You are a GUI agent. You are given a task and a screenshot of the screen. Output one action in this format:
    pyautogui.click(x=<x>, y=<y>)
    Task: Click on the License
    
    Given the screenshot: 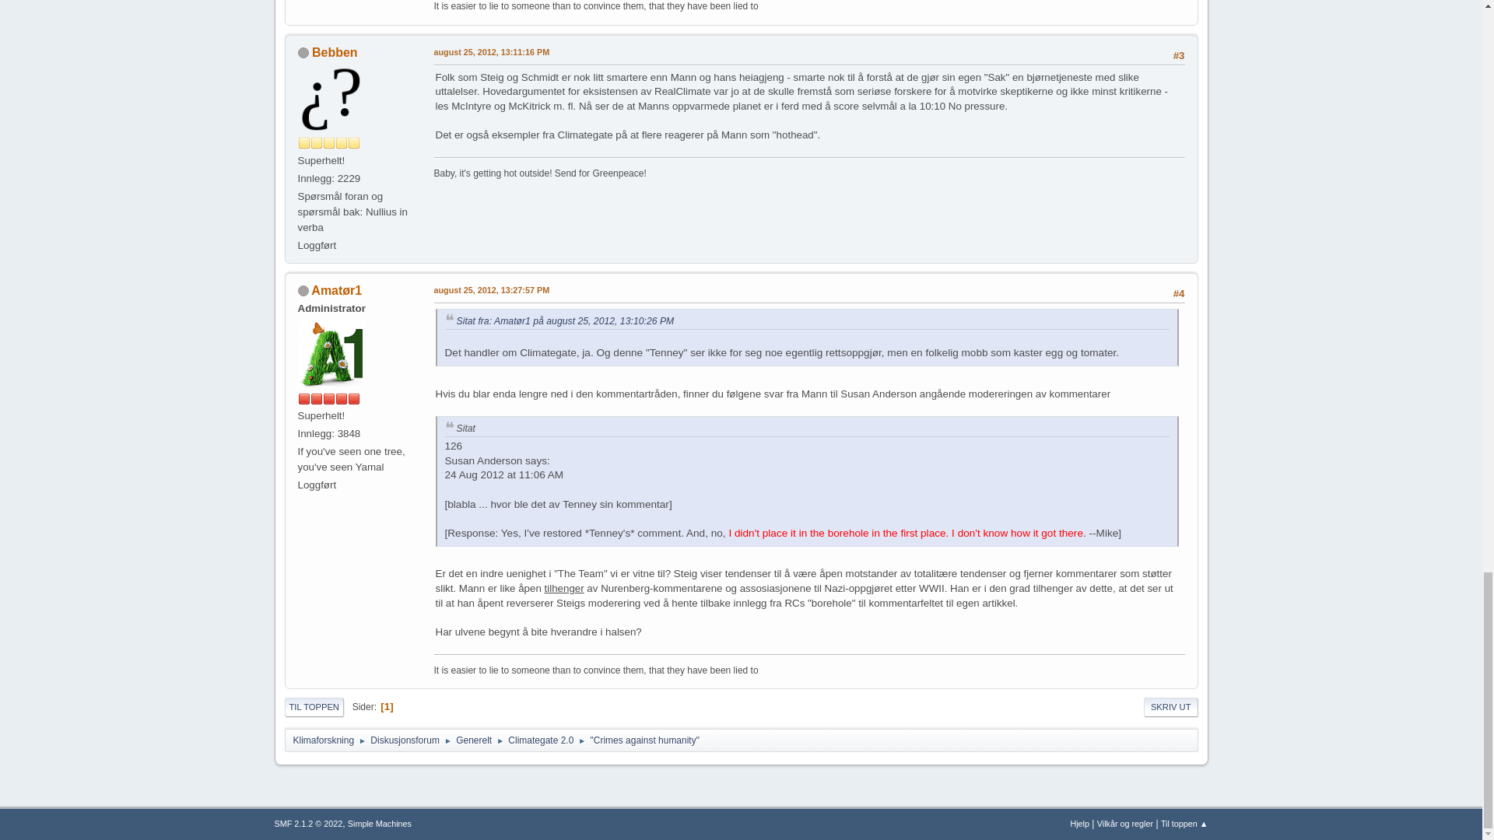 What is the action you would take?
    pyautogui.click(x=307, y=823)
    